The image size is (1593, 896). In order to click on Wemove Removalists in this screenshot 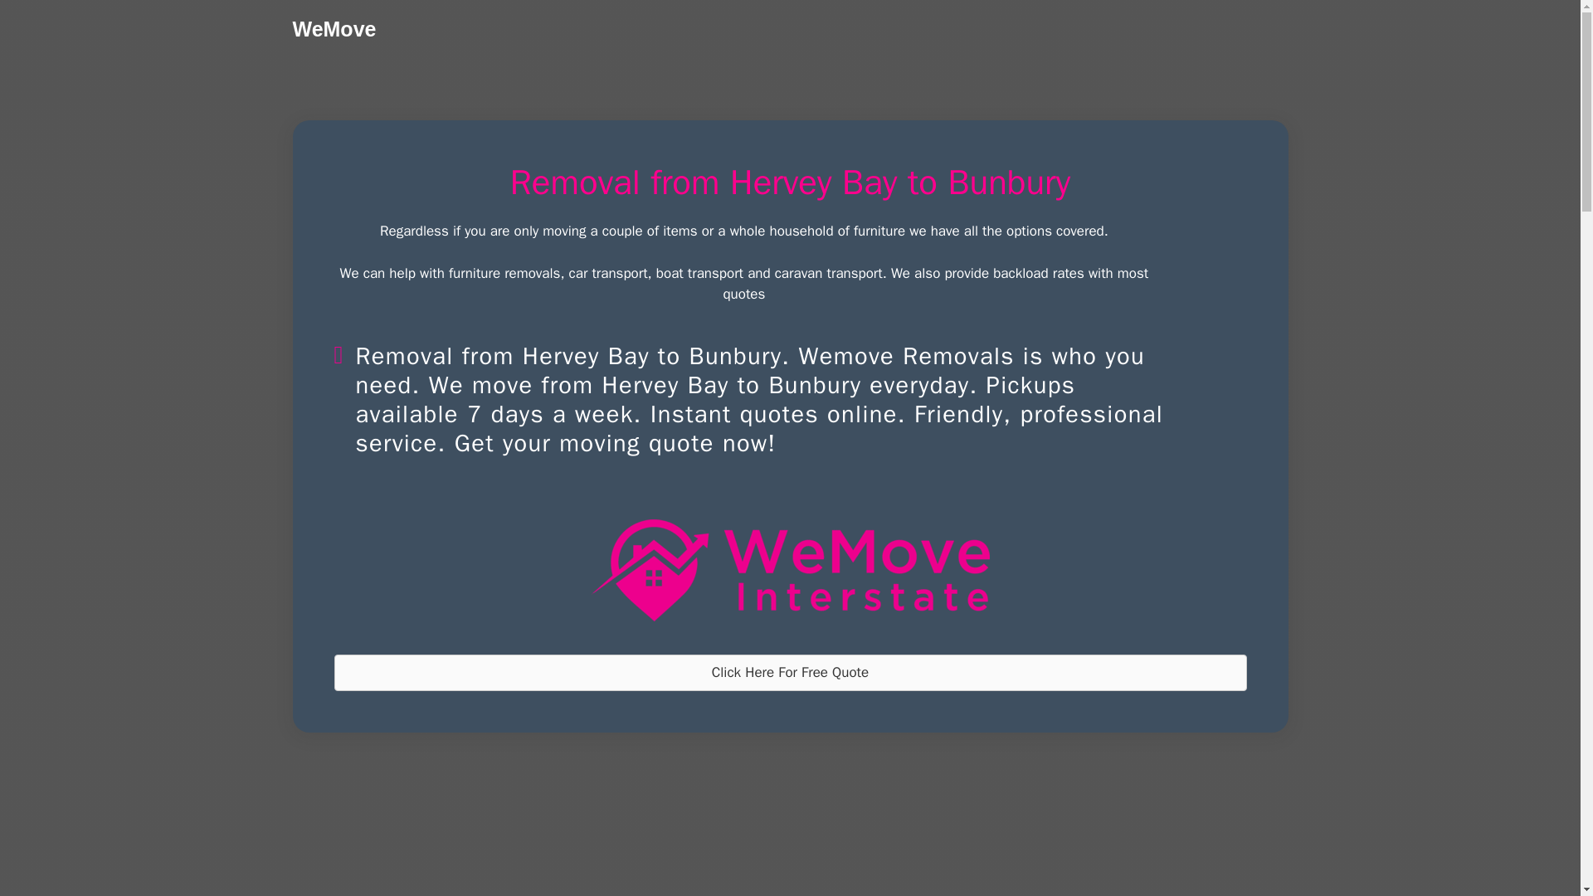, I will do `click(790, 571)`.